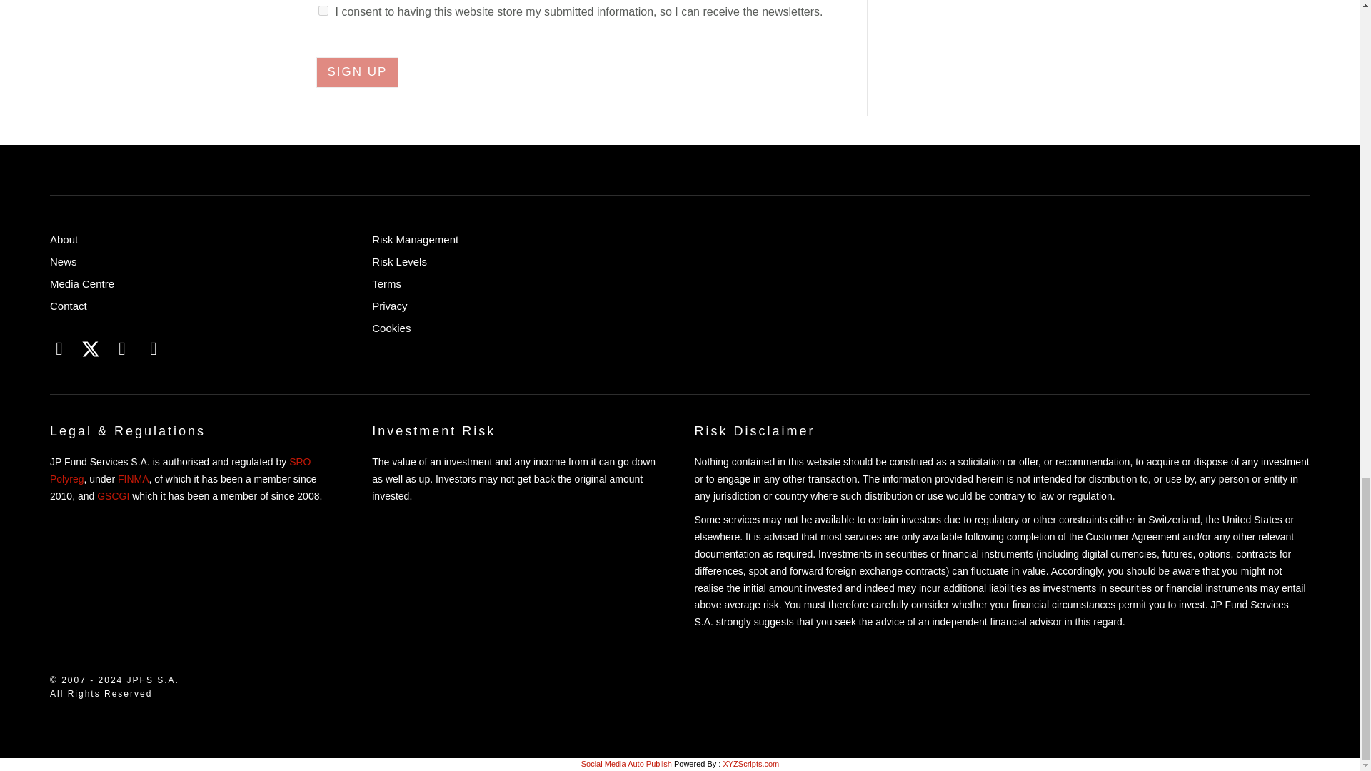 This screenshot has height=771, width=1371. Describe the element at coordinates (196, 264) in the screenshot. I see `News` at that location.